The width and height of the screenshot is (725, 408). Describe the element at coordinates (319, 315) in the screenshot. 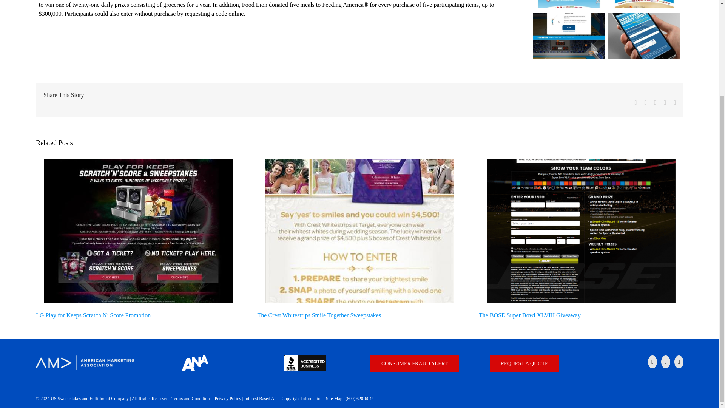

I see `The Crest Whitestrips Smile Together Sweepstakes` at that location.